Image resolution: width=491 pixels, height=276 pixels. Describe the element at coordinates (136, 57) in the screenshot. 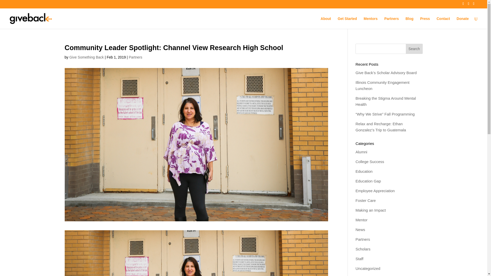

I see `Partners` at that location.